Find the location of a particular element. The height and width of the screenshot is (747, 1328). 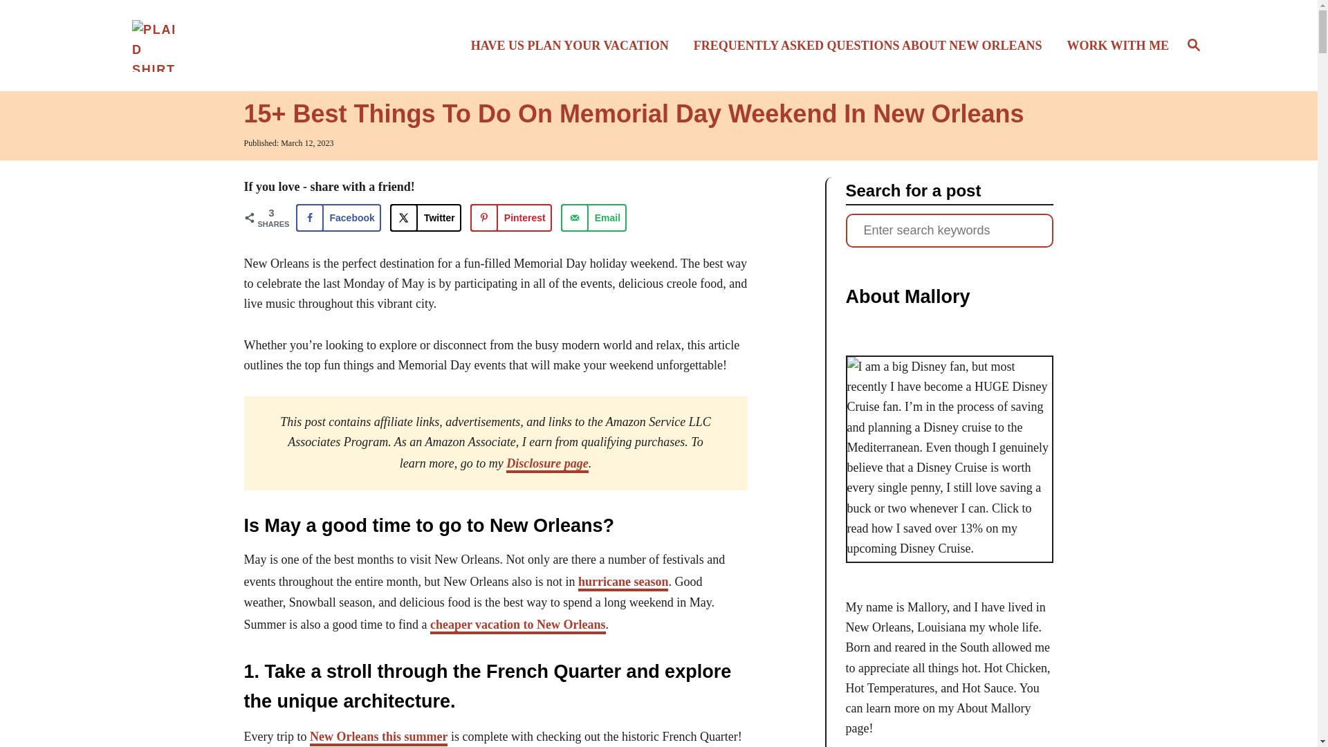

FREQUENTLY ASKED QUESTIONS ABOUT NEW ORLEANS is located at coordinates (871, 44).